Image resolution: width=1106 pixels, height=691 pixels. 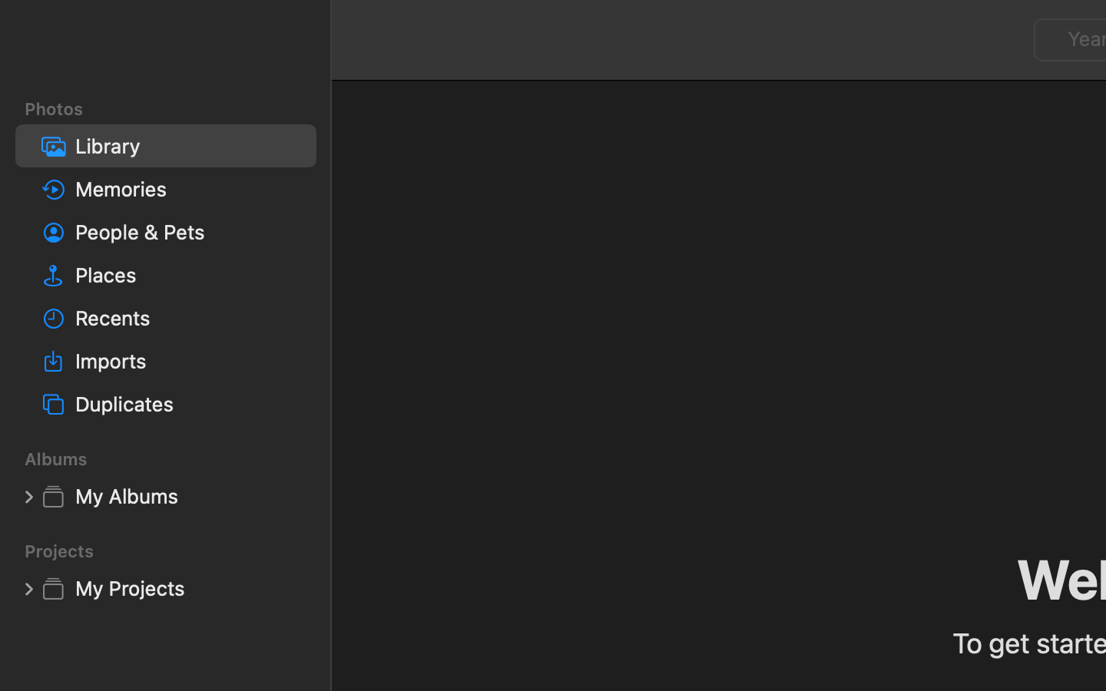 I want to click on Recents, so click(x=190, y=318).